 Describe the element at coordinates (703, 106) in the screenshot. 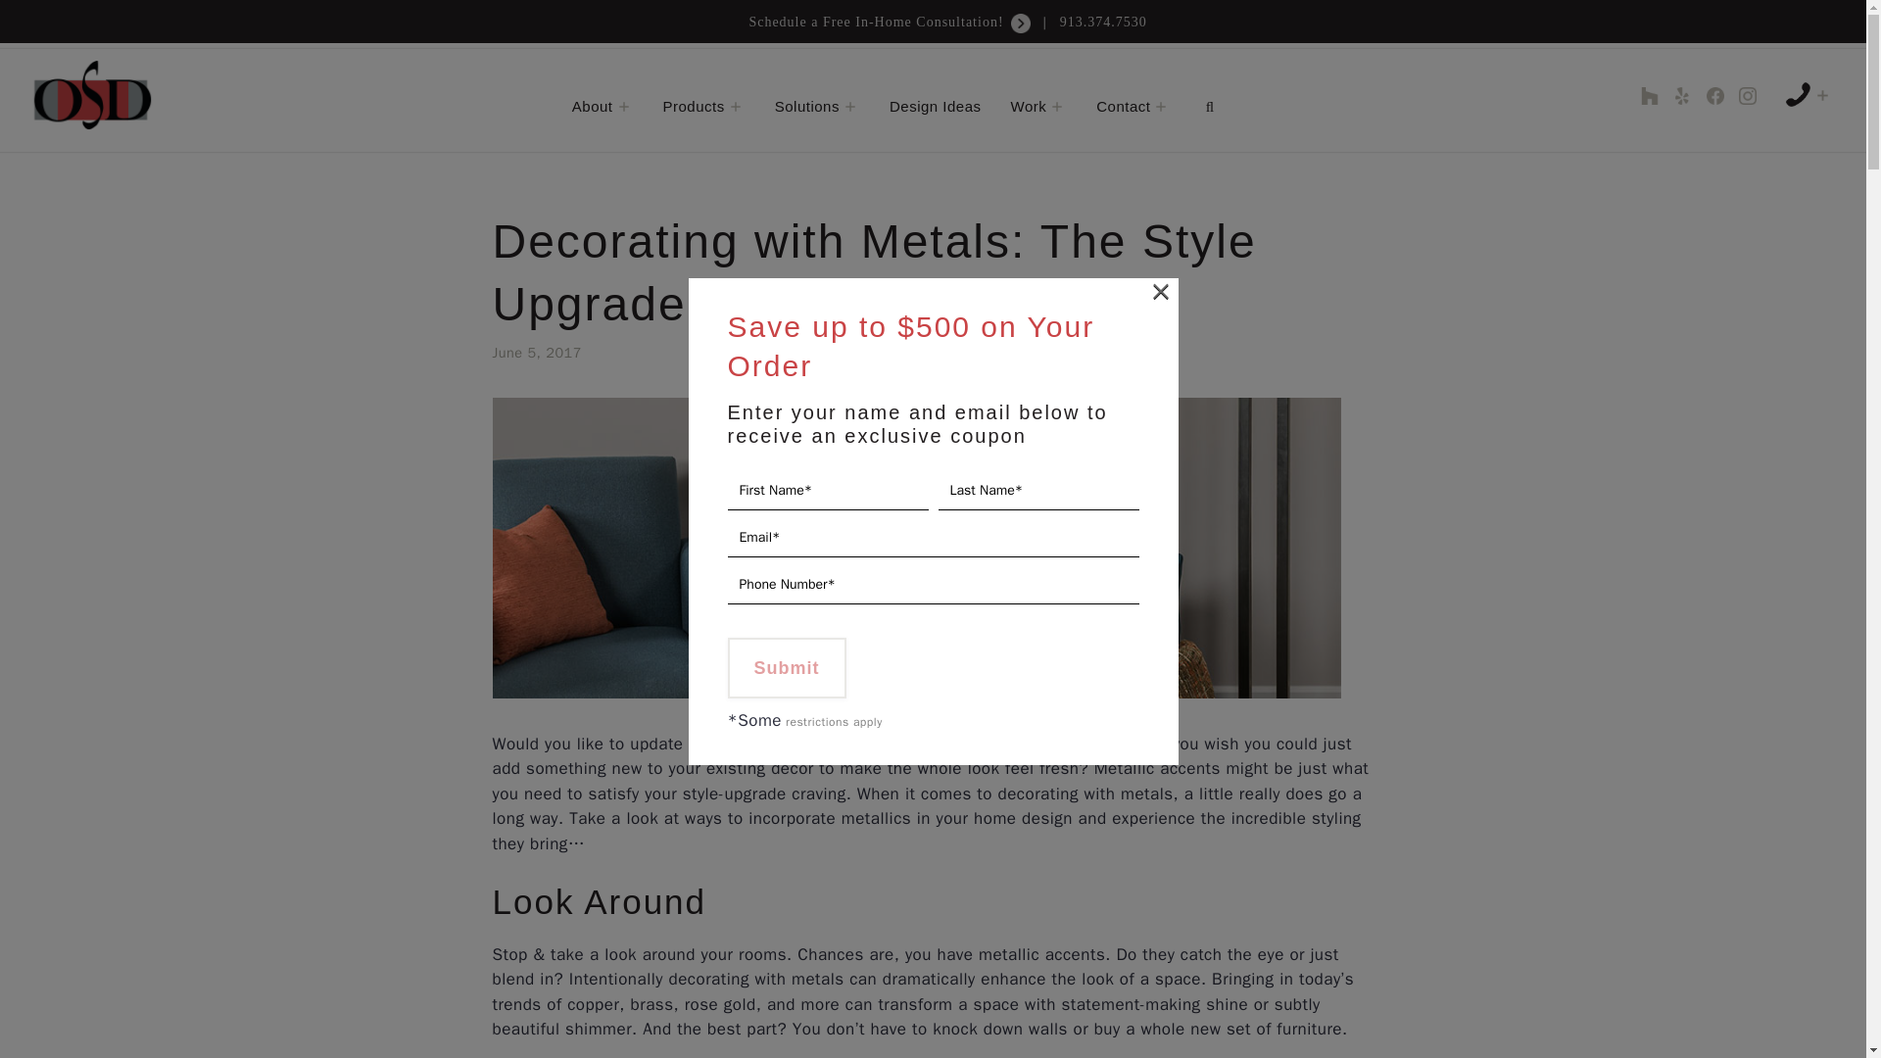

I see `Products` at that location.